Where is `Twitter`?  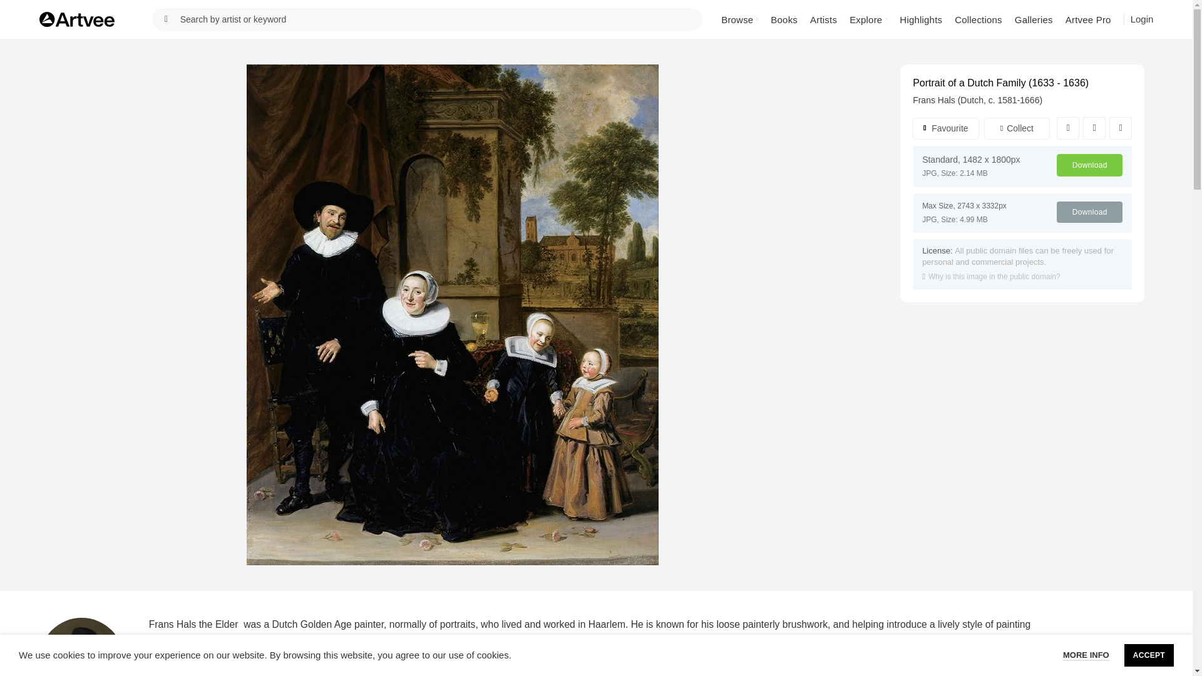 Twitter is located at coordinates (1094, 128).